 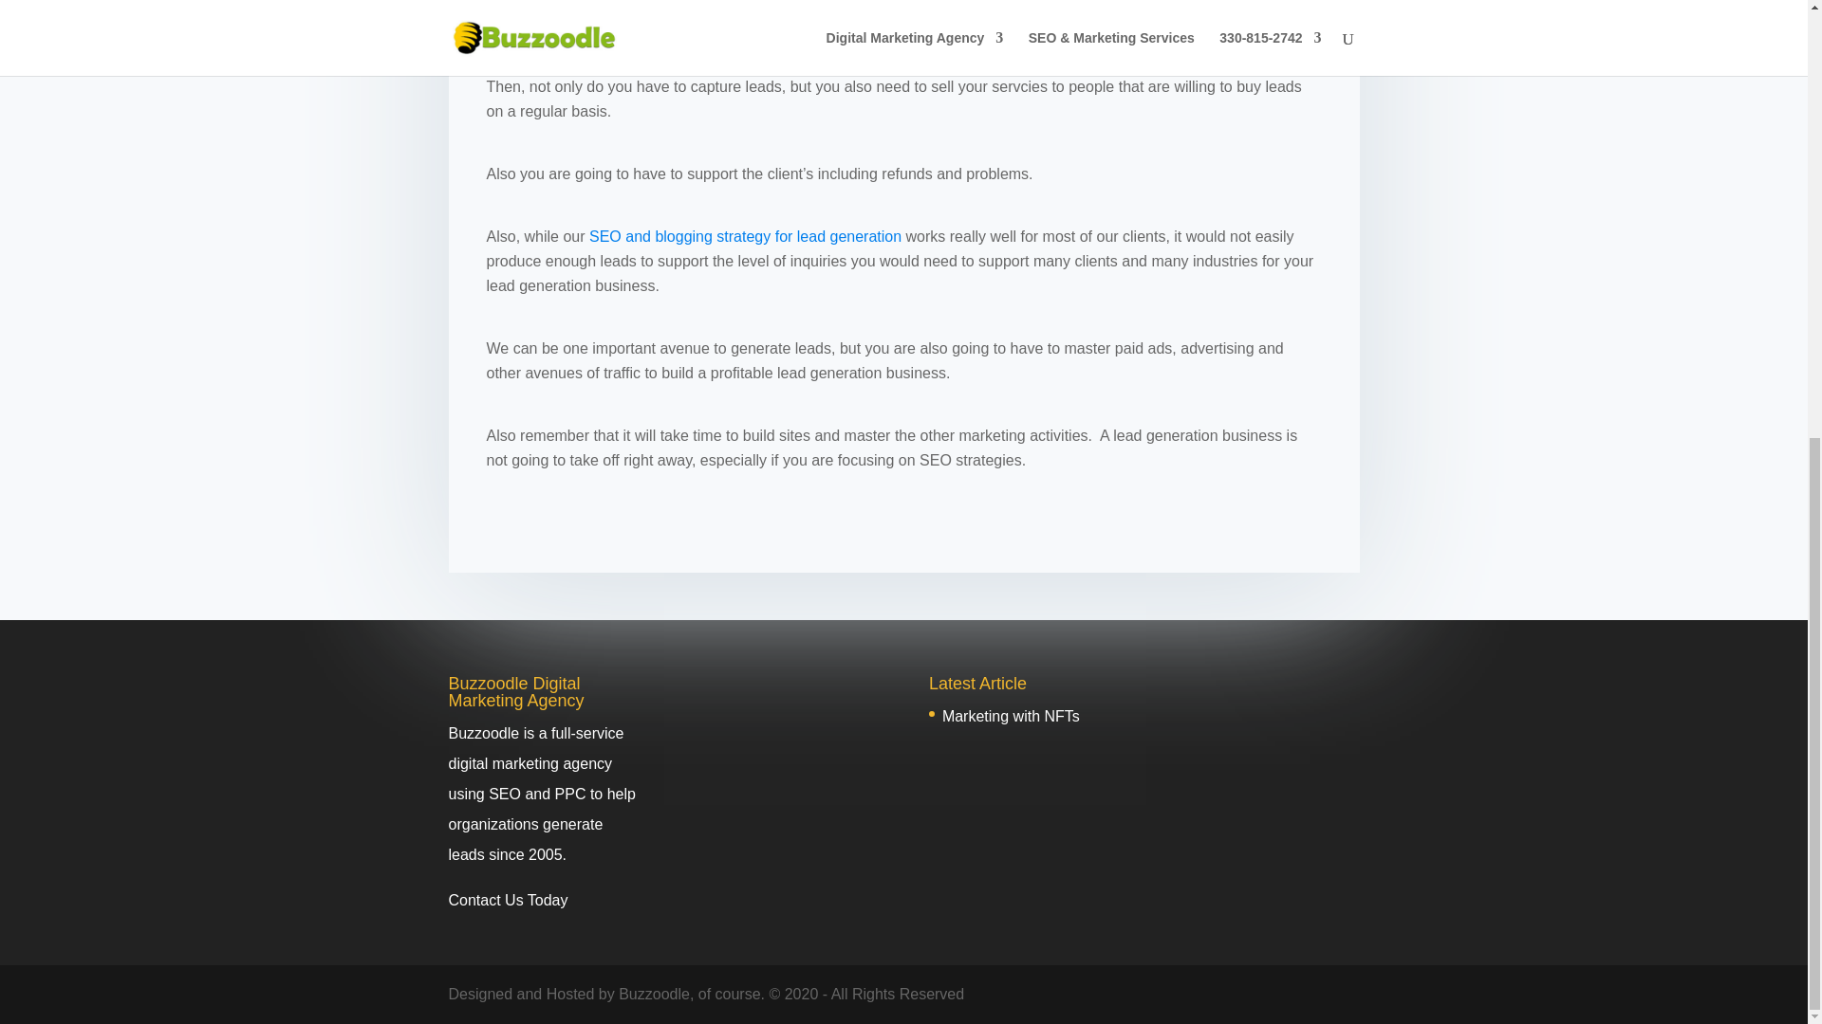 What do you see at coordinates (1011, 716) in the screenshot?
I see `Marketing with NFTs` at bounding box center [1011, 716].